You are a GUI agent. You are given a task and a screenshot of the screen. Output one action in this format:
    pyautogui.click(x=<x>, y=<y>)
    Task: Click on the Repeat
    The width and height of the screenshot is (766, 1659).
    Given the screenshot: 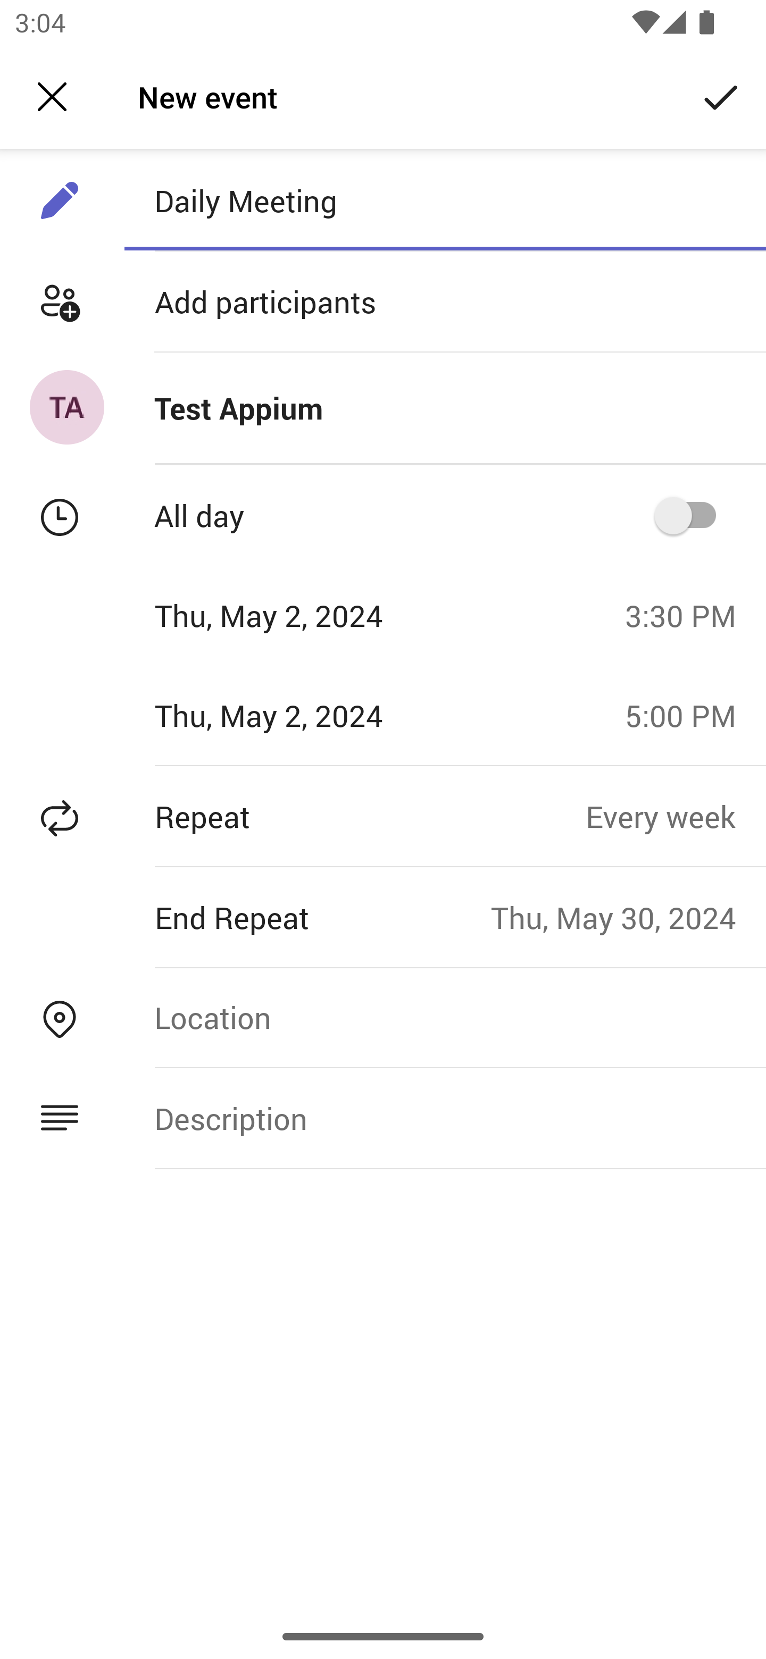 What is the action you would take?
    pyautogui.click(x=293, y=816)
    